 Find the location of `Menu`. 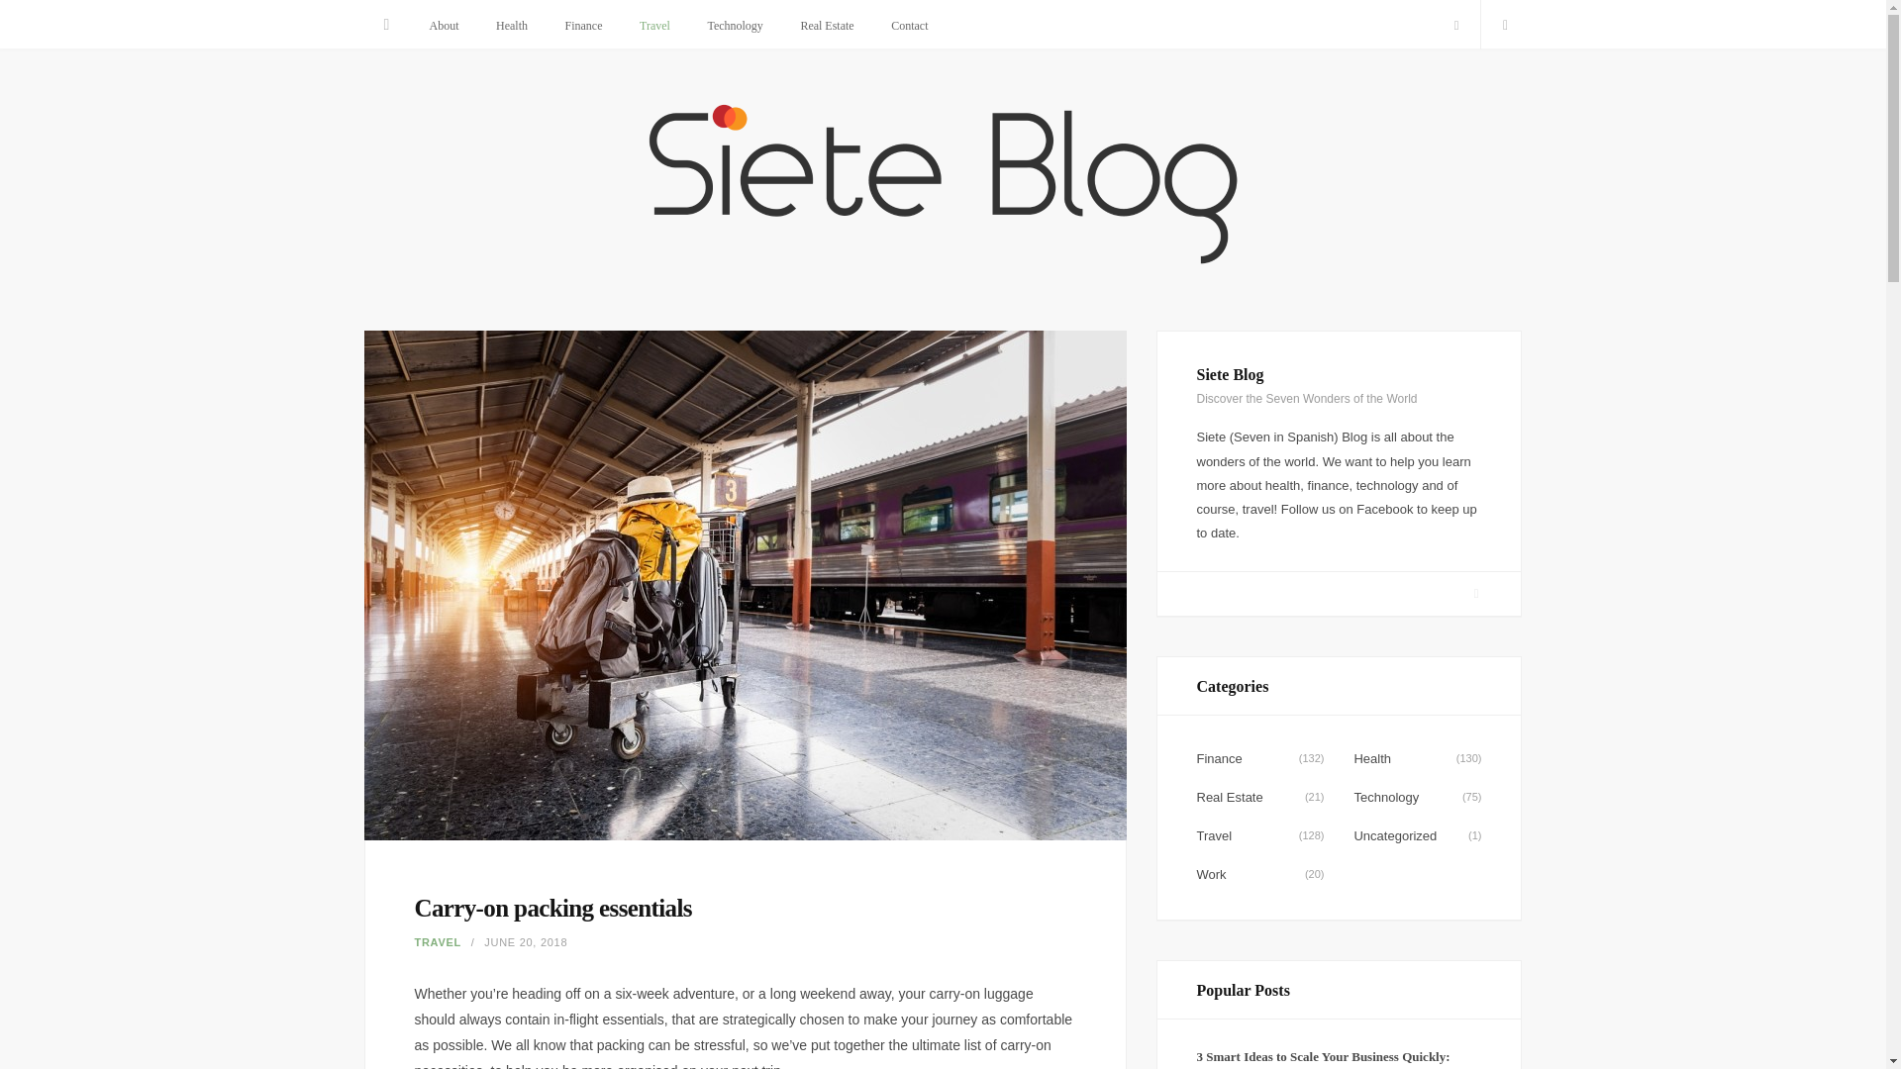

Menu is located at coordinates (387, 24).